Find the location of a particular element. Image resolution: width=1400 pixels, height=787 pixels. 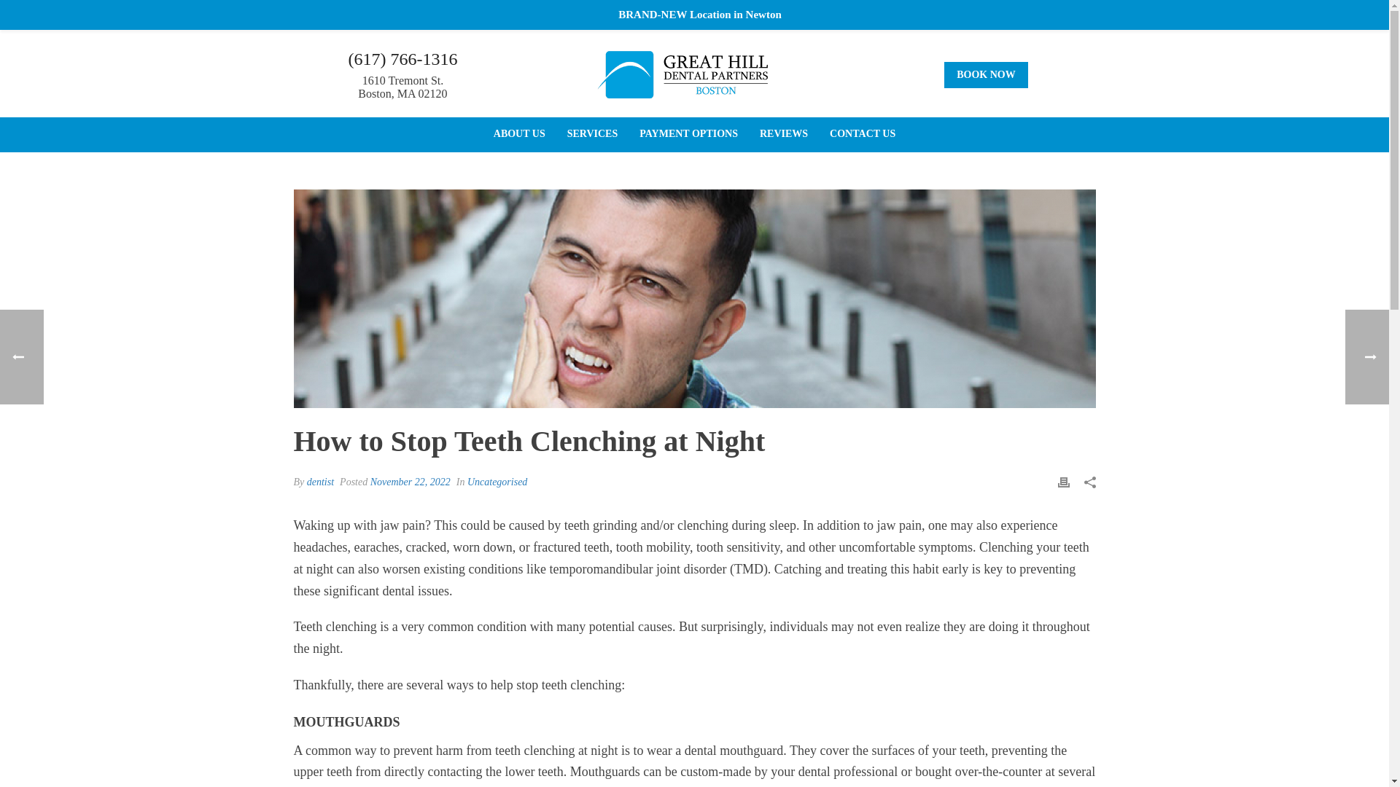

SERVICES is located at coordinates (592, 134).